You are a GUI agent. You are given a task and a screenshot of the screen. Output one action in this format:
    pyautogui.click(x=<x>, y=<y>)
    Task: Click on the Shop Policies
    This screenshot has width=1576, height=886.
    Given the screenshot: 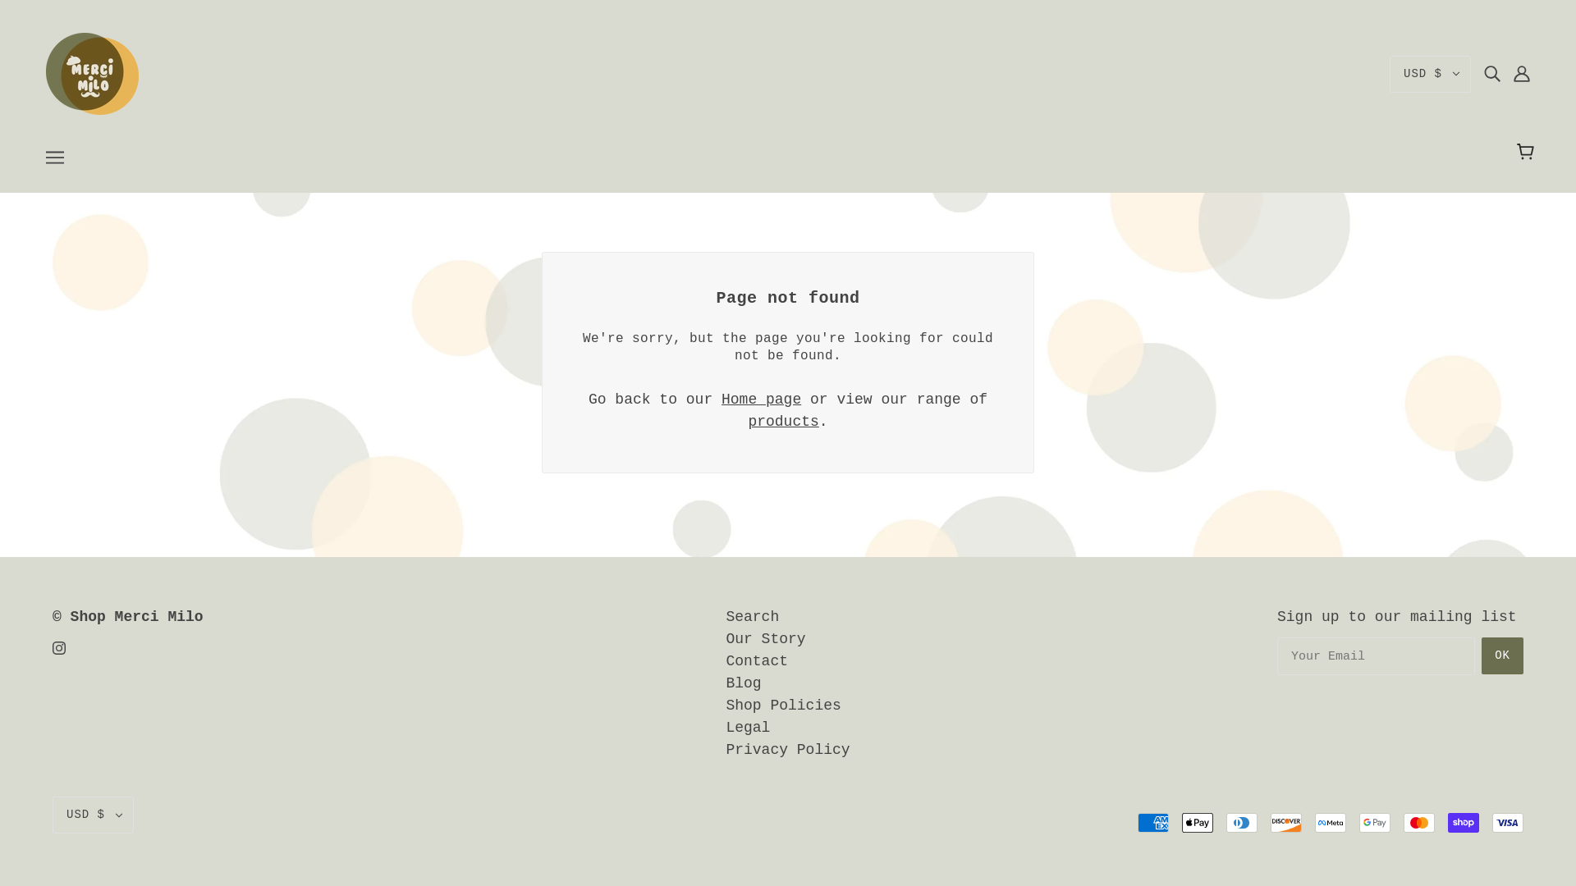 What is the action you would take?
    pyautogui.click(x=782, y=706)
    